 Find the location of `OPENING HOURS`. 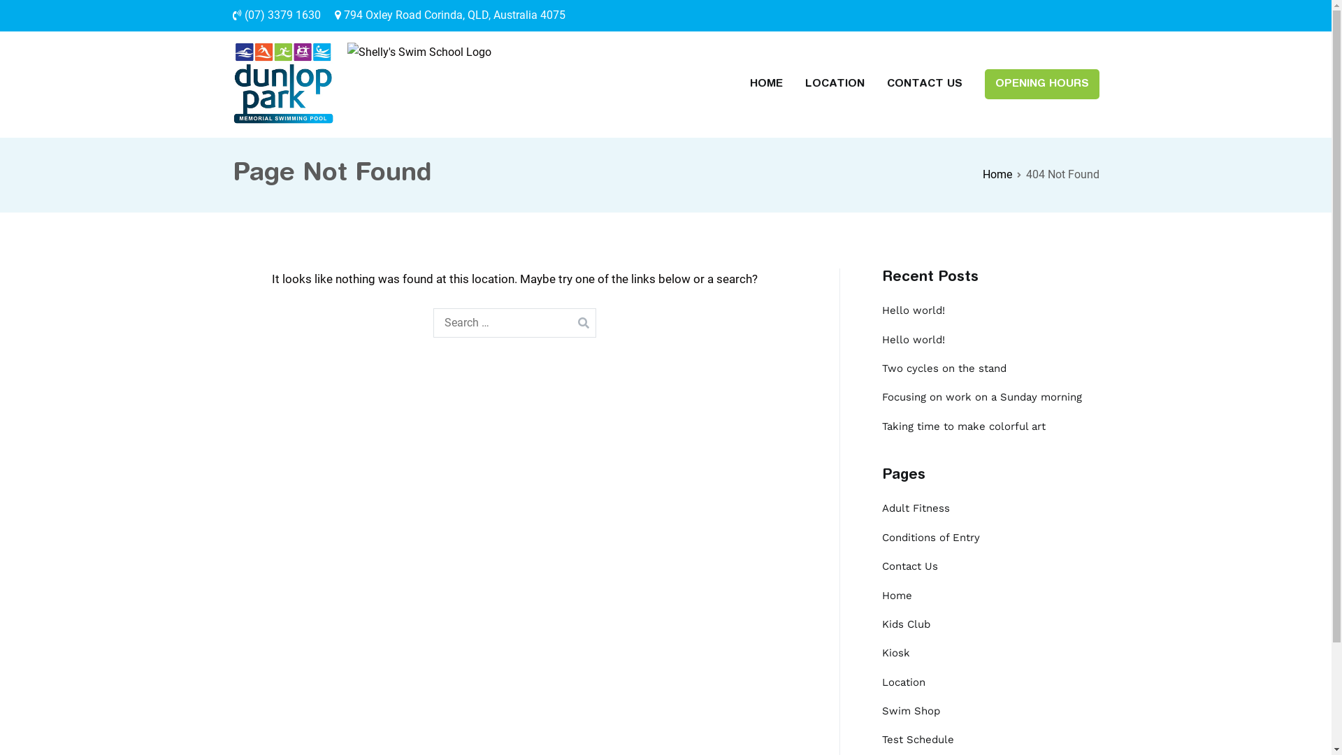

OPENING HOURS is located at coordinates (1041, 84).